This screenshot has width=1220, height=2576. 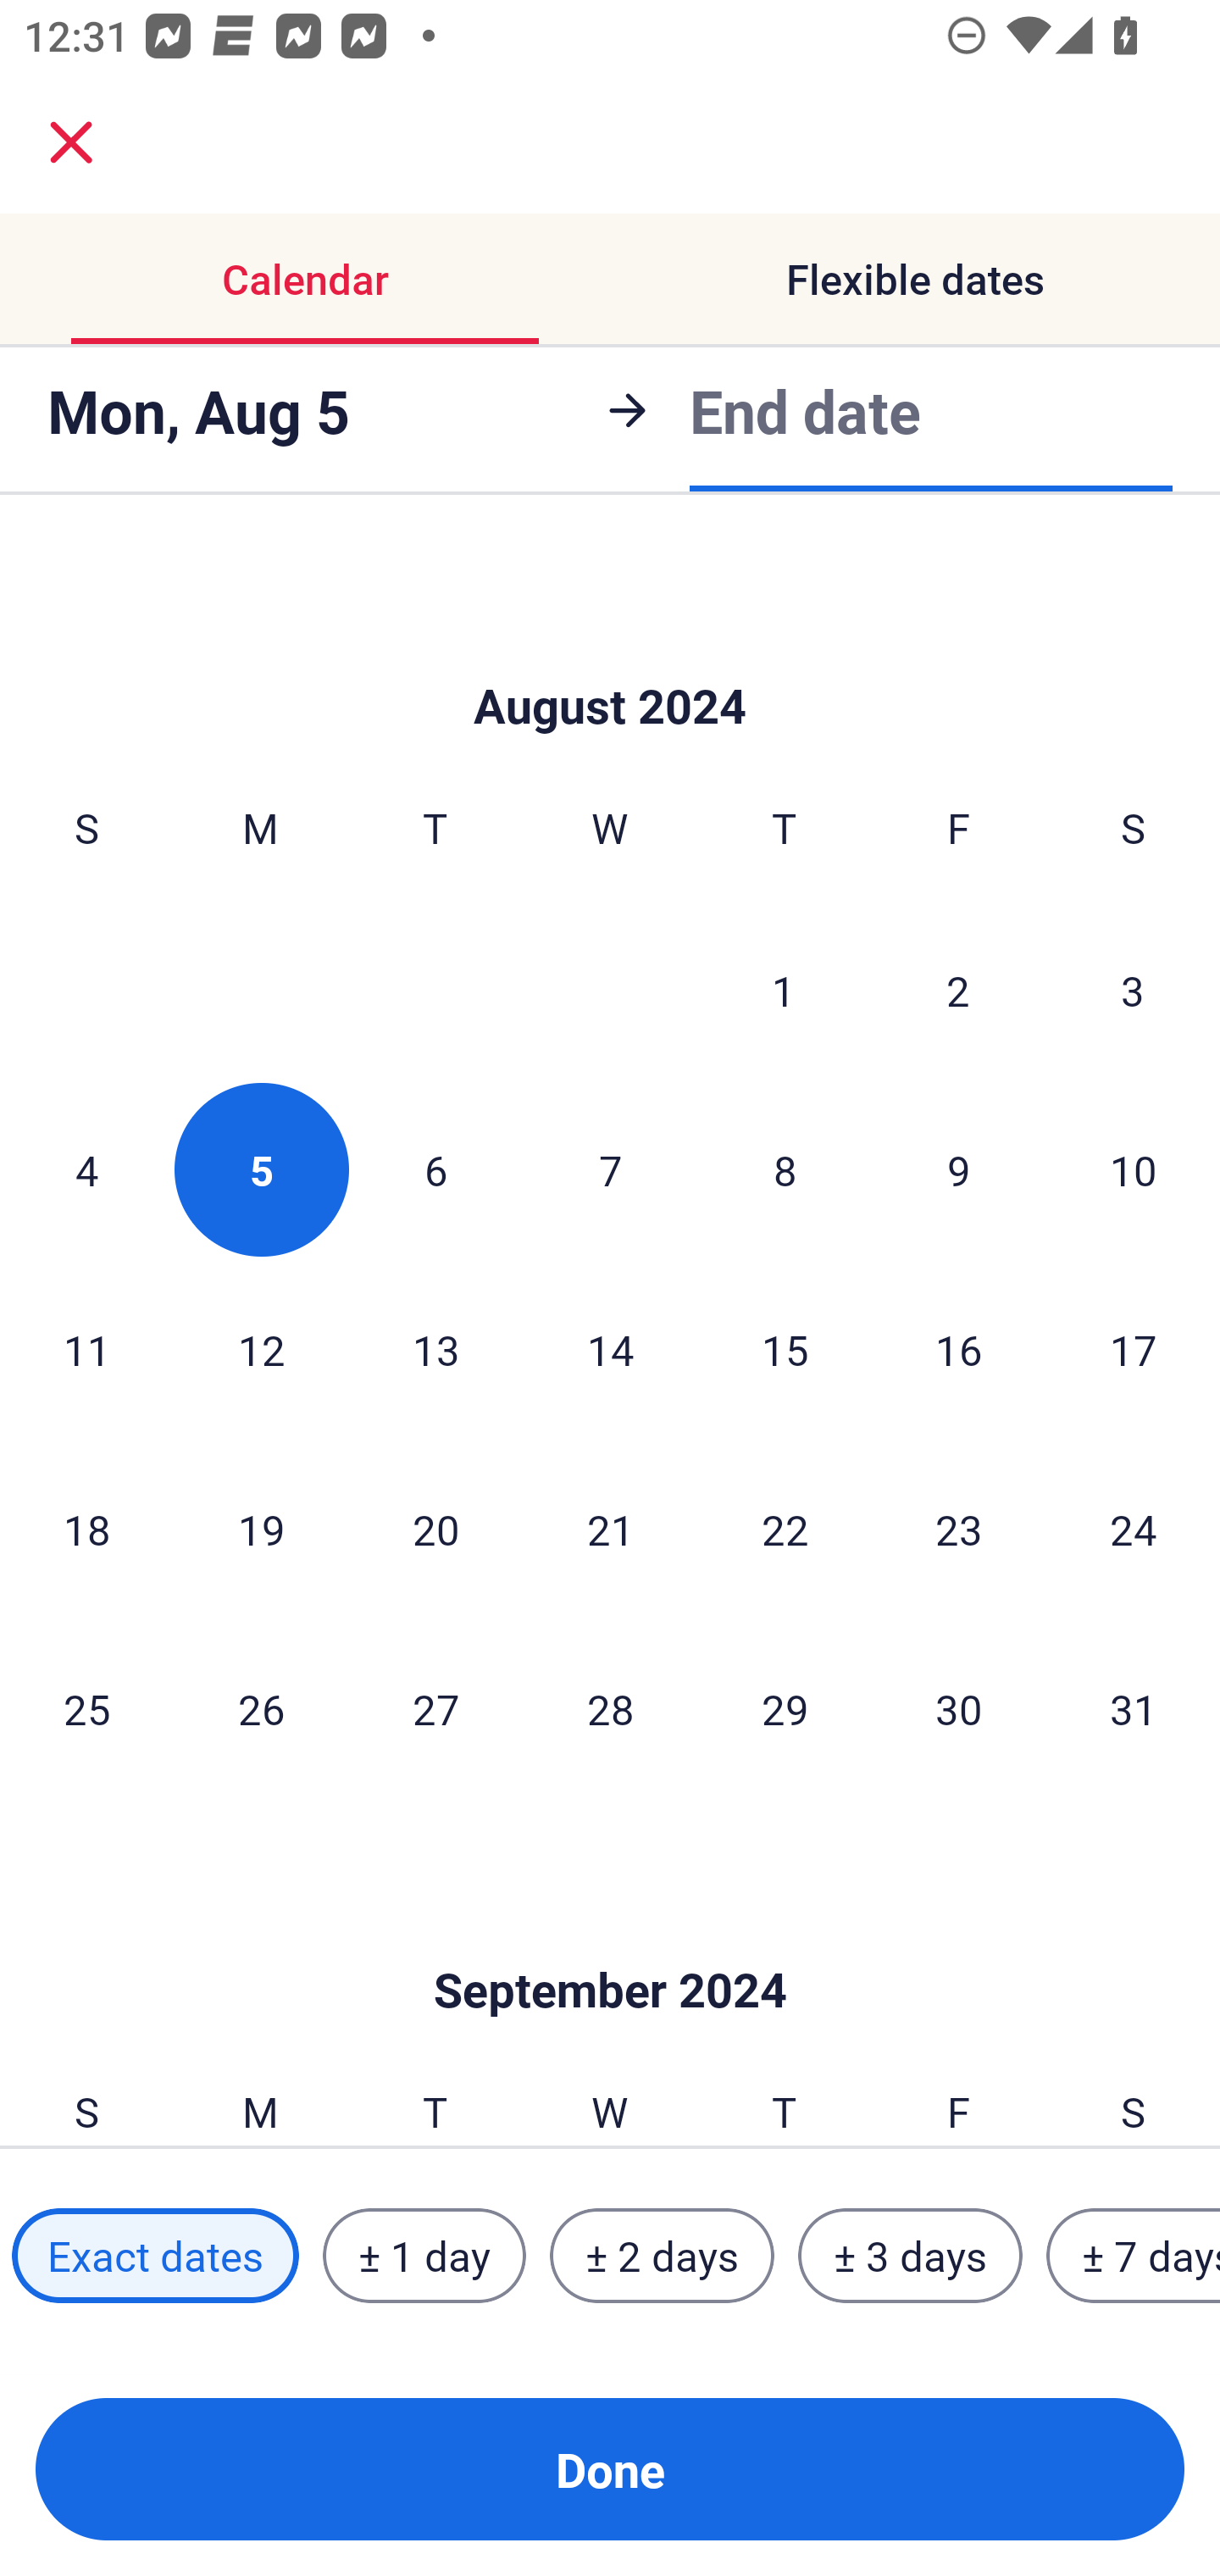 What do you see at coordinates (610, 1940) in the screenshot?
I see `Skip to Done` at bounding box center [610, 1940].